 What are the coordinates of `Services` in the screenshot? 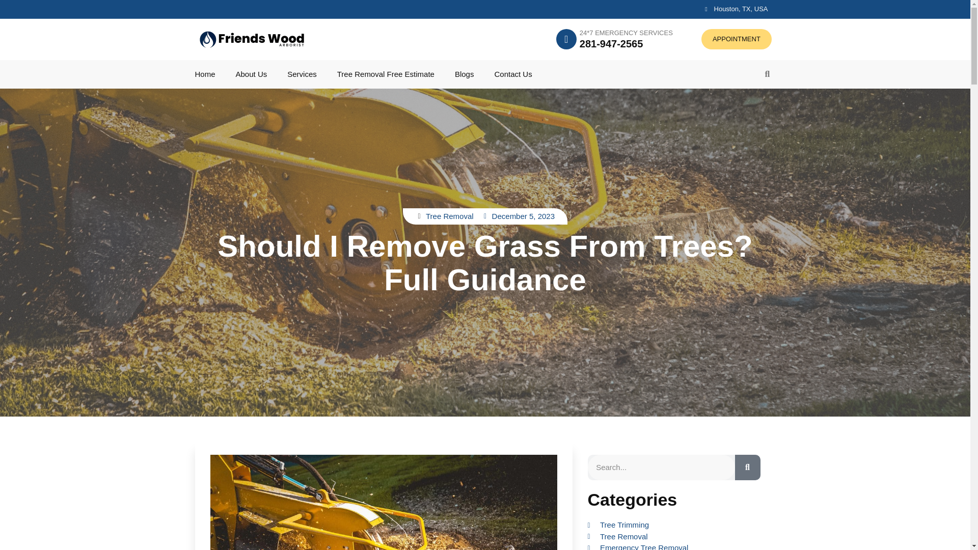 It's located at (302, 74).